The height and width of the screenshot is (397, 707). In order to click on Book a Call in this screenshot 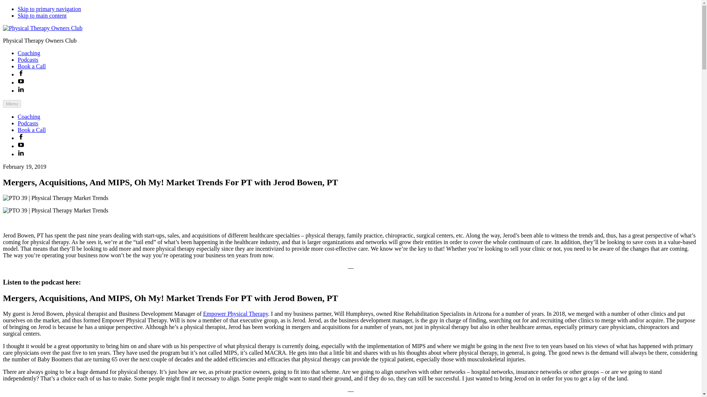, I will do `click(32, 129)`.